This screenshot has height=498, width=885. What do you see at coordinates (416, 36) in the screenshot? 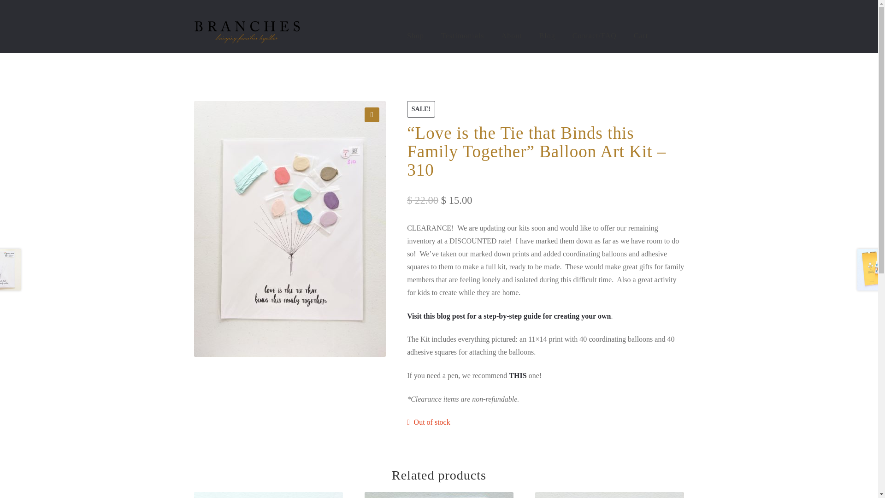
I see `Shop` at bounding box center [416, 36].